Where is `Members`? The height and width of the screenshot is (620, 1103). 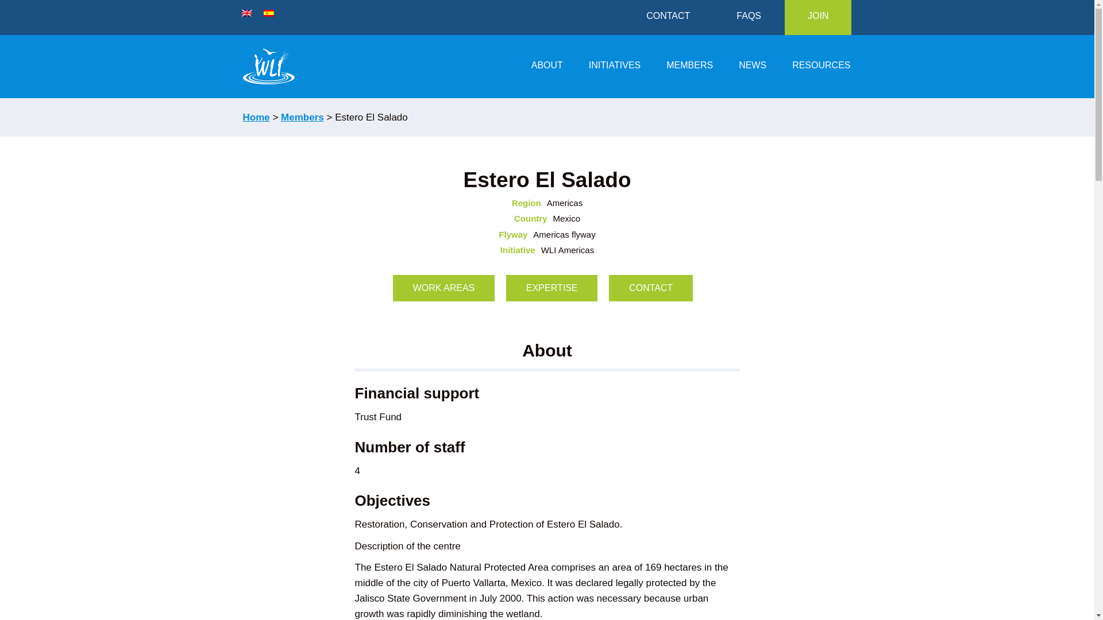
Members is located at coordinates (302, 117).